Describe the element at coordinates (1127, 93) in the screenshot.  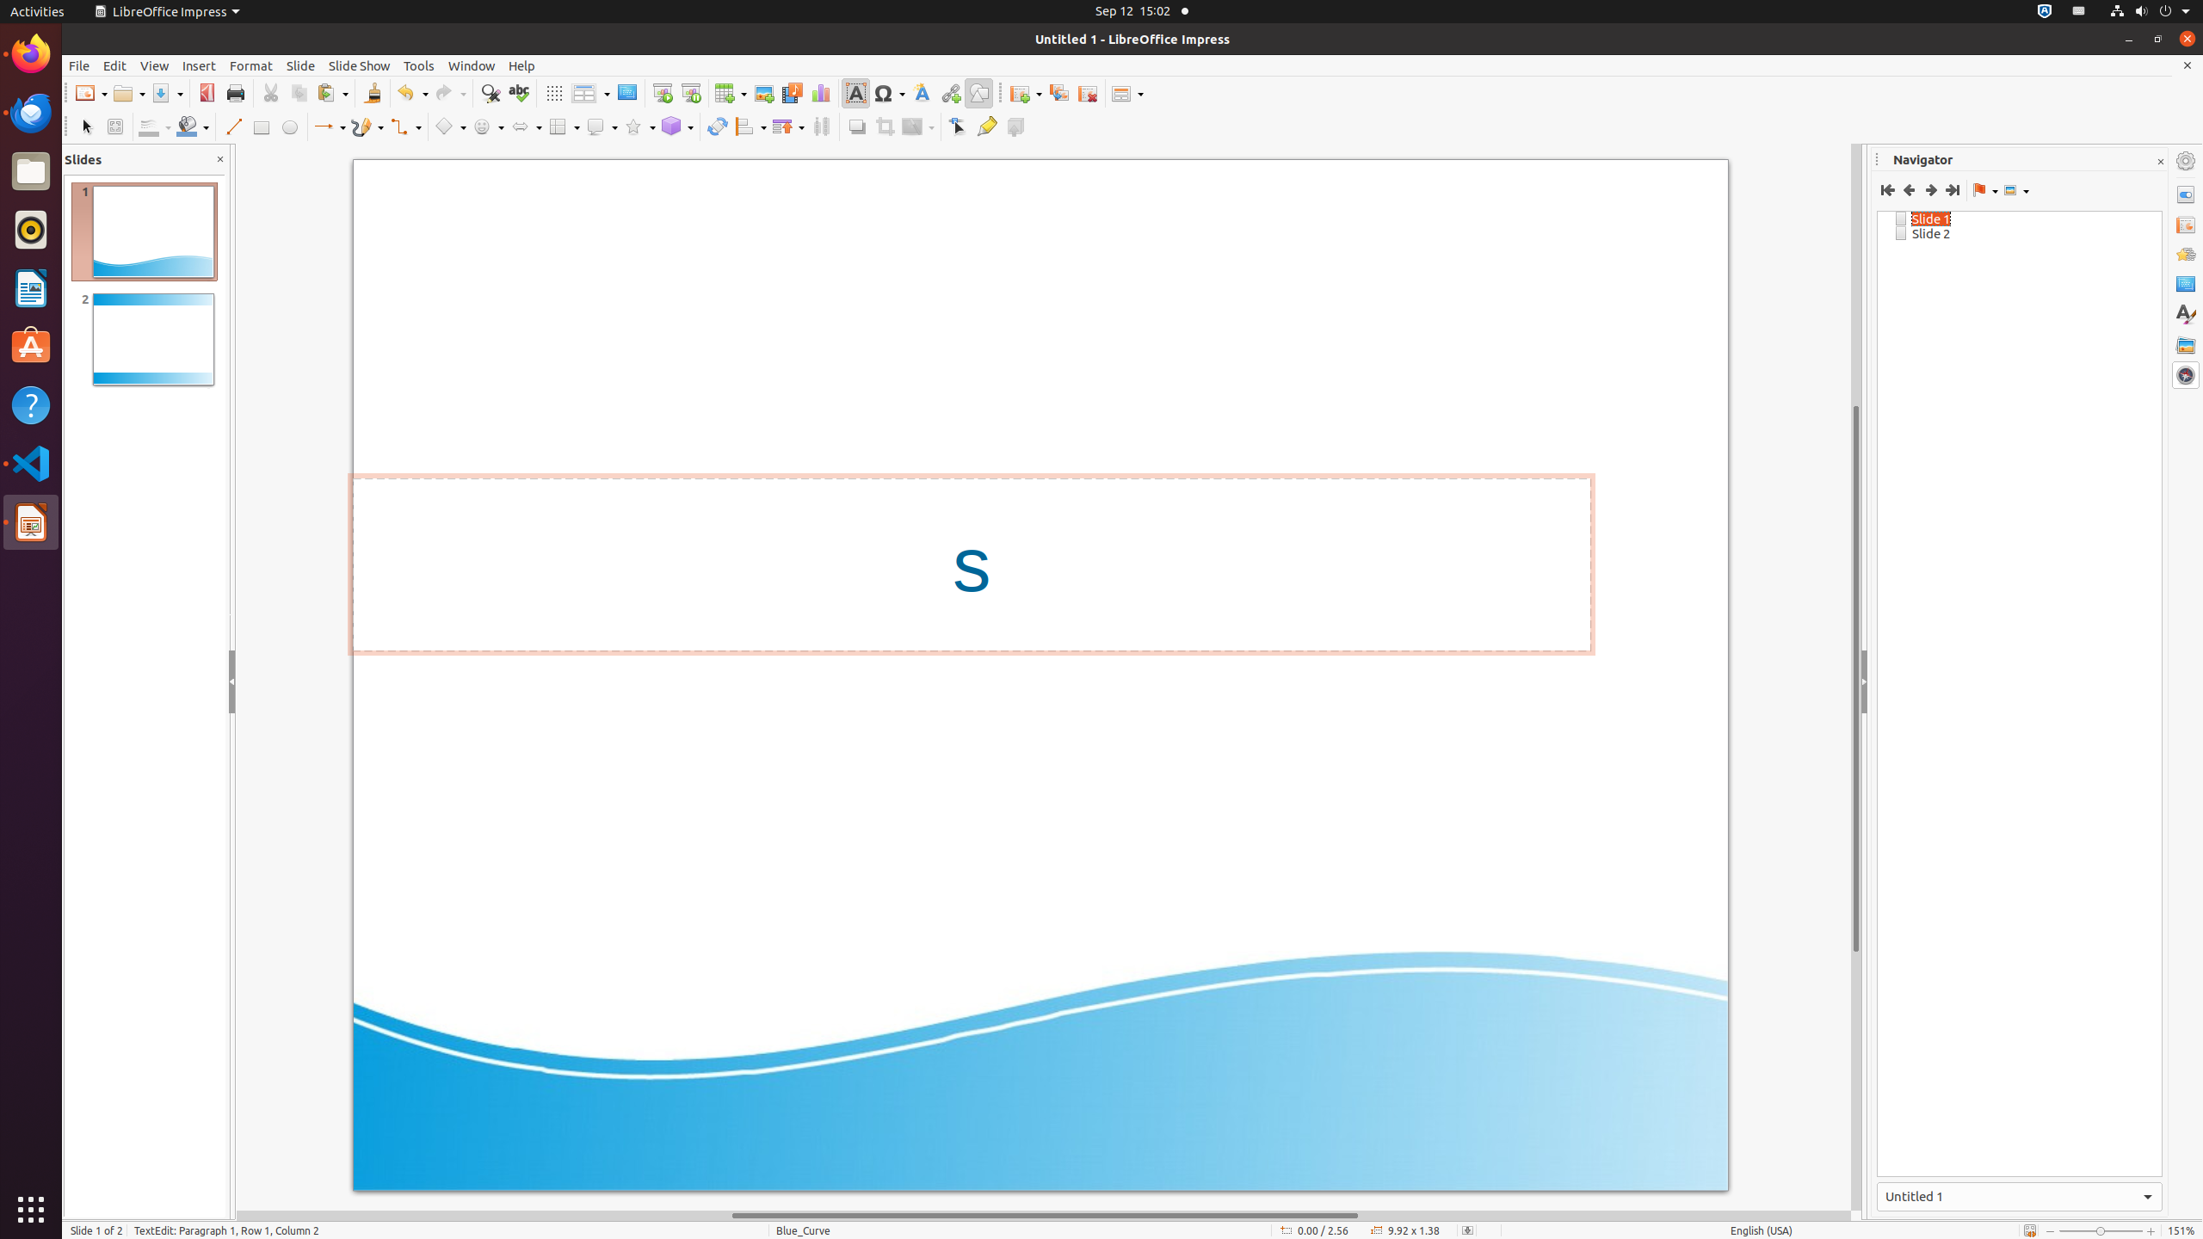
I see `Slide Layout` at that location.